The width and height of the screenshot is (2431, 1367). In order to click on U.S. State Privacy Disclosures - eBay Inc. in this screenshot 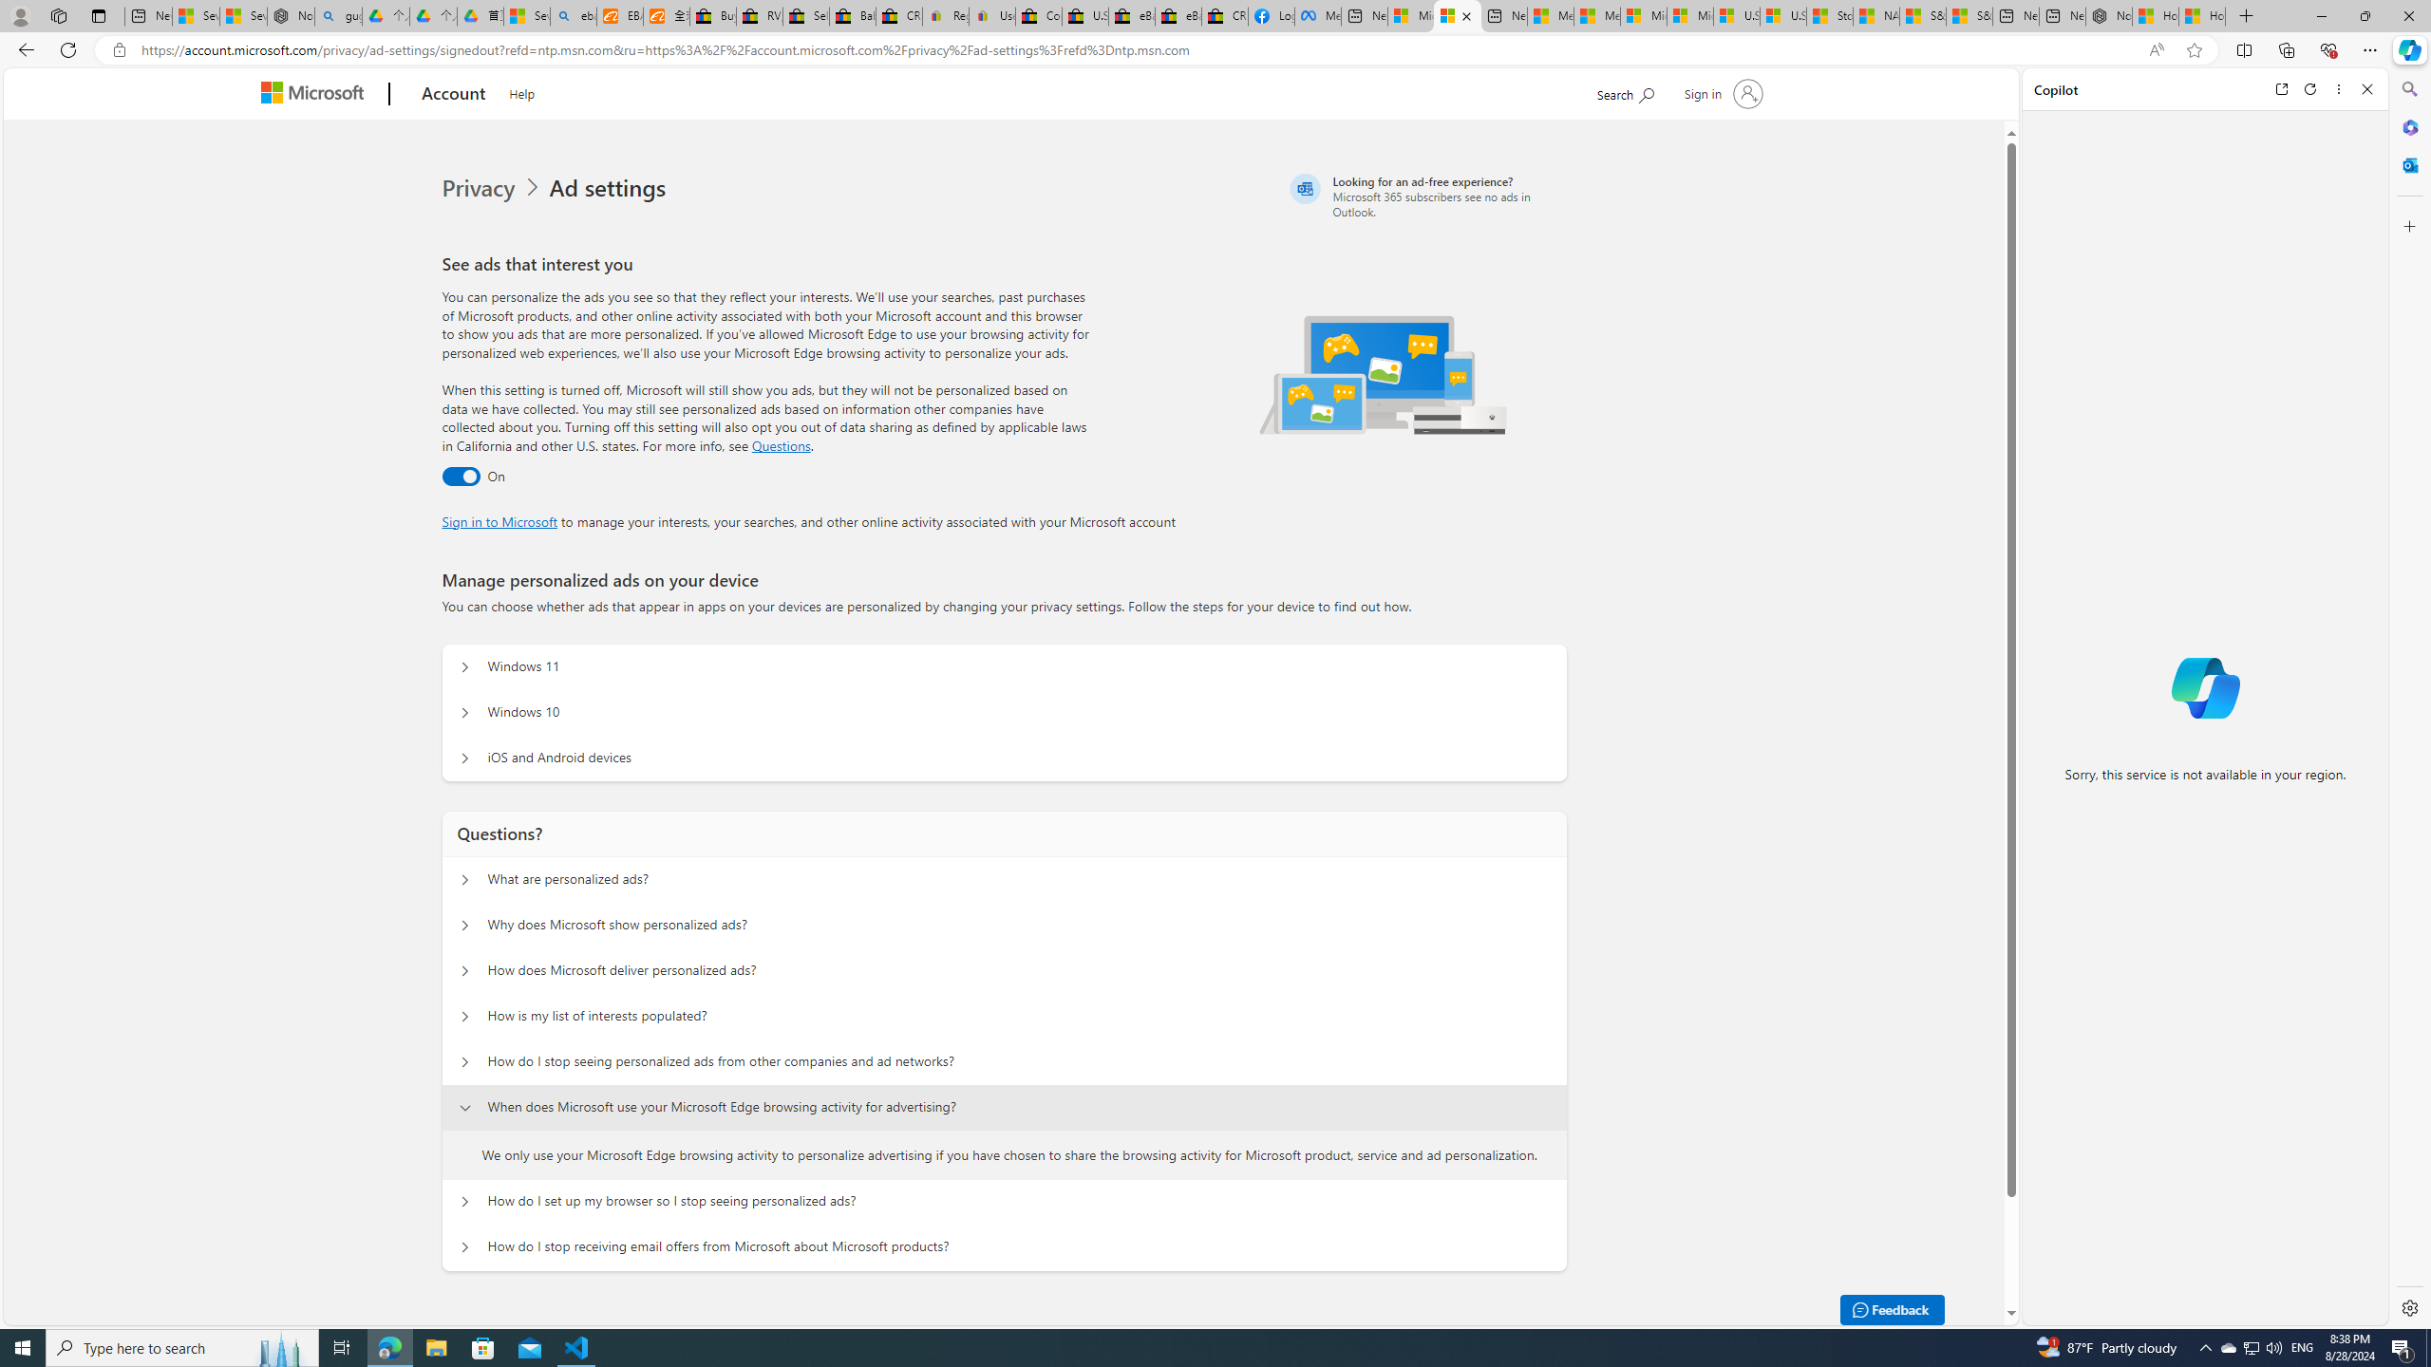, I will do `click(1085, 16)`.